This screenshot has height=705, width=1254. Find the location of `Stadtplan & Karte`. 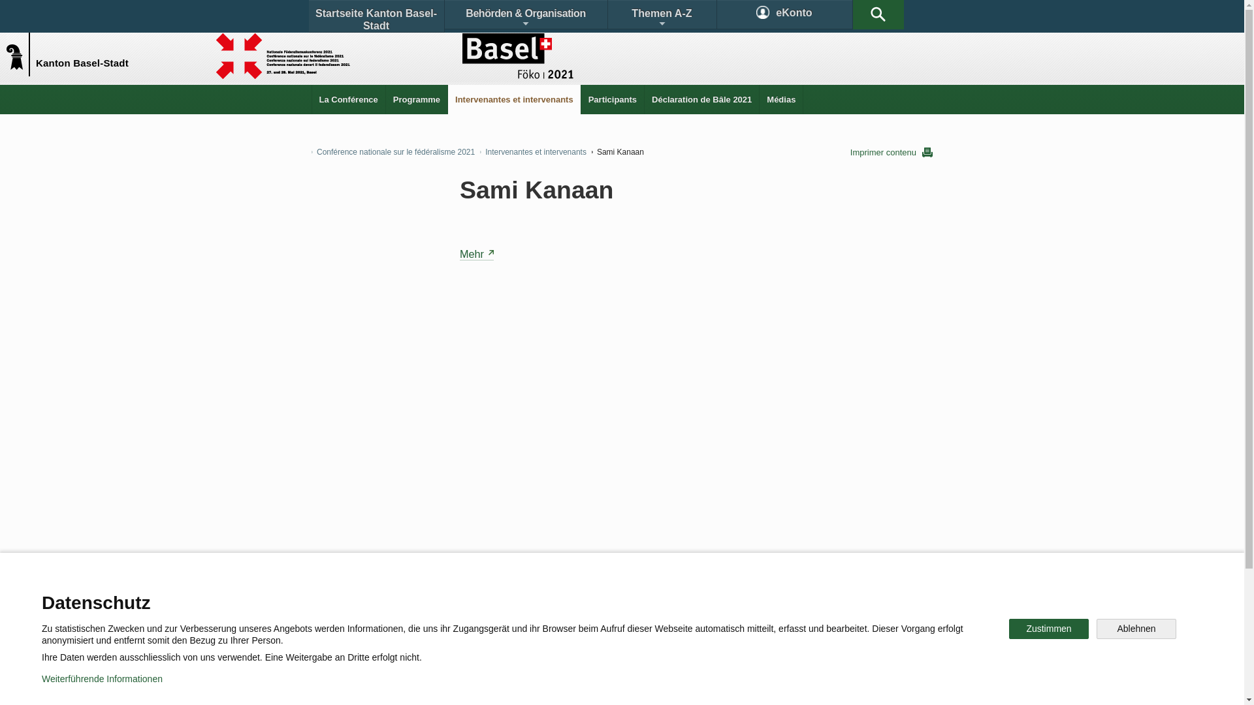

Stadtplan & Karte is located at coordinates (435, 597).